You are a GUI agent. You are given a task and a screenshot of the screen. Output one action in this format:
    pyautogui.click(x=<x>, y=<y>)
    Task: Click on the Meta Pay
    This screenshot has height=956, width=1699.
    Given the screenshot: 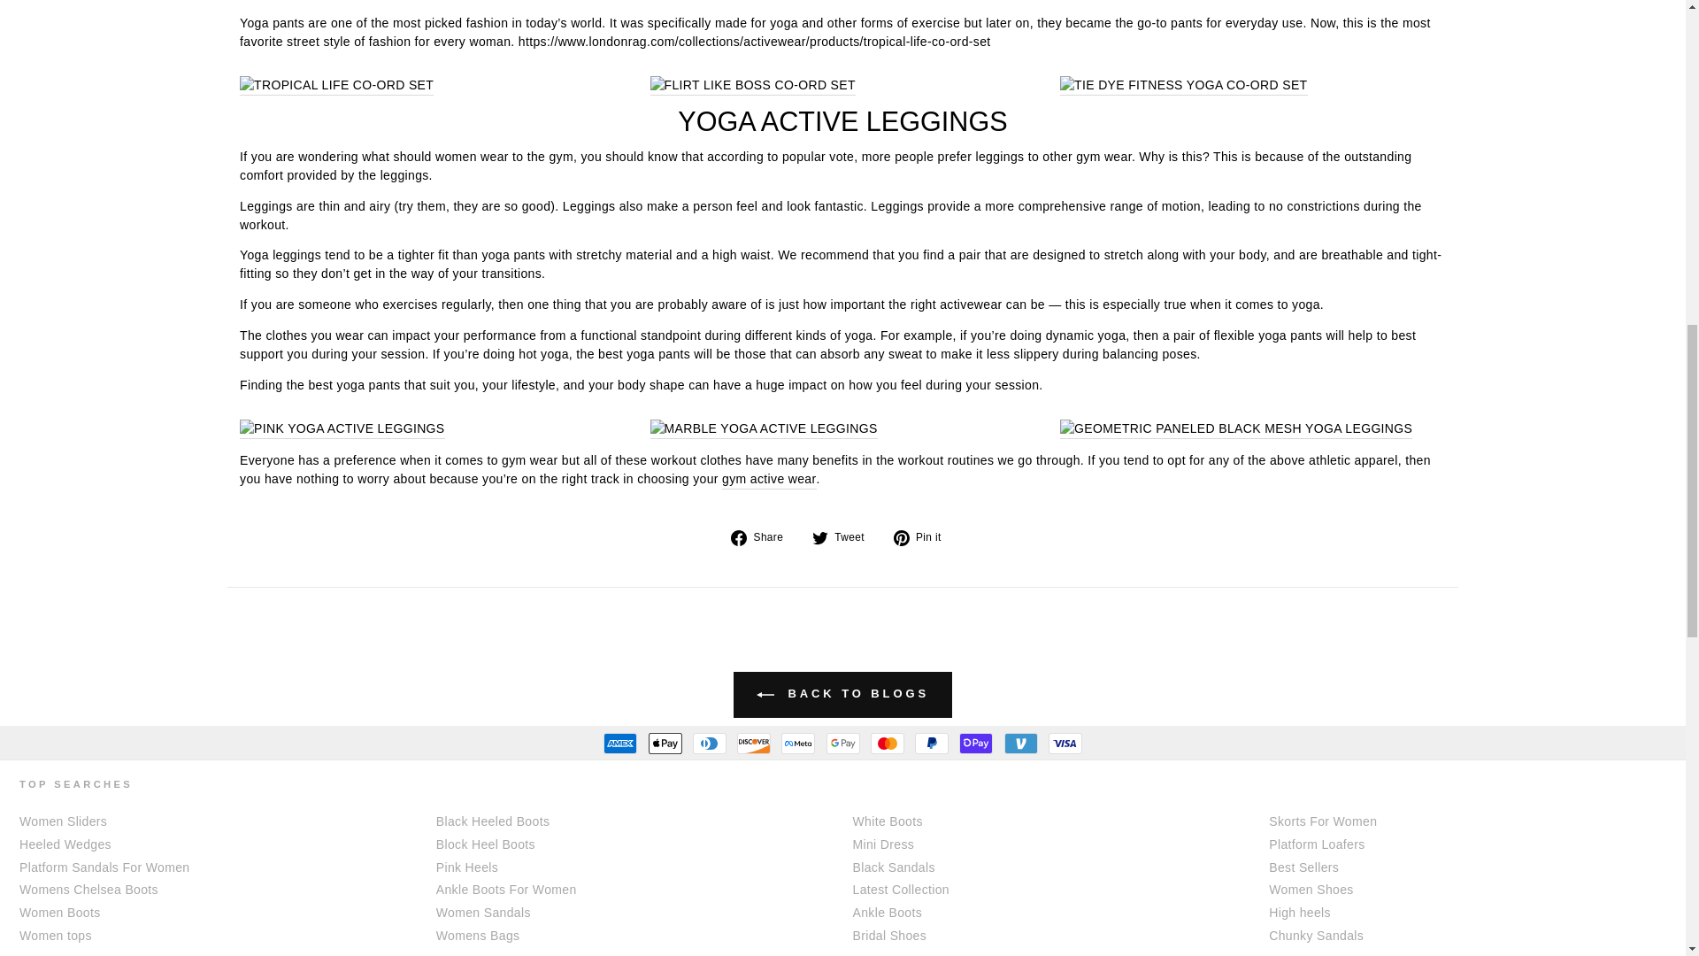 What is the action you would take?
    pyautogui.click(x=798, y=744)
    